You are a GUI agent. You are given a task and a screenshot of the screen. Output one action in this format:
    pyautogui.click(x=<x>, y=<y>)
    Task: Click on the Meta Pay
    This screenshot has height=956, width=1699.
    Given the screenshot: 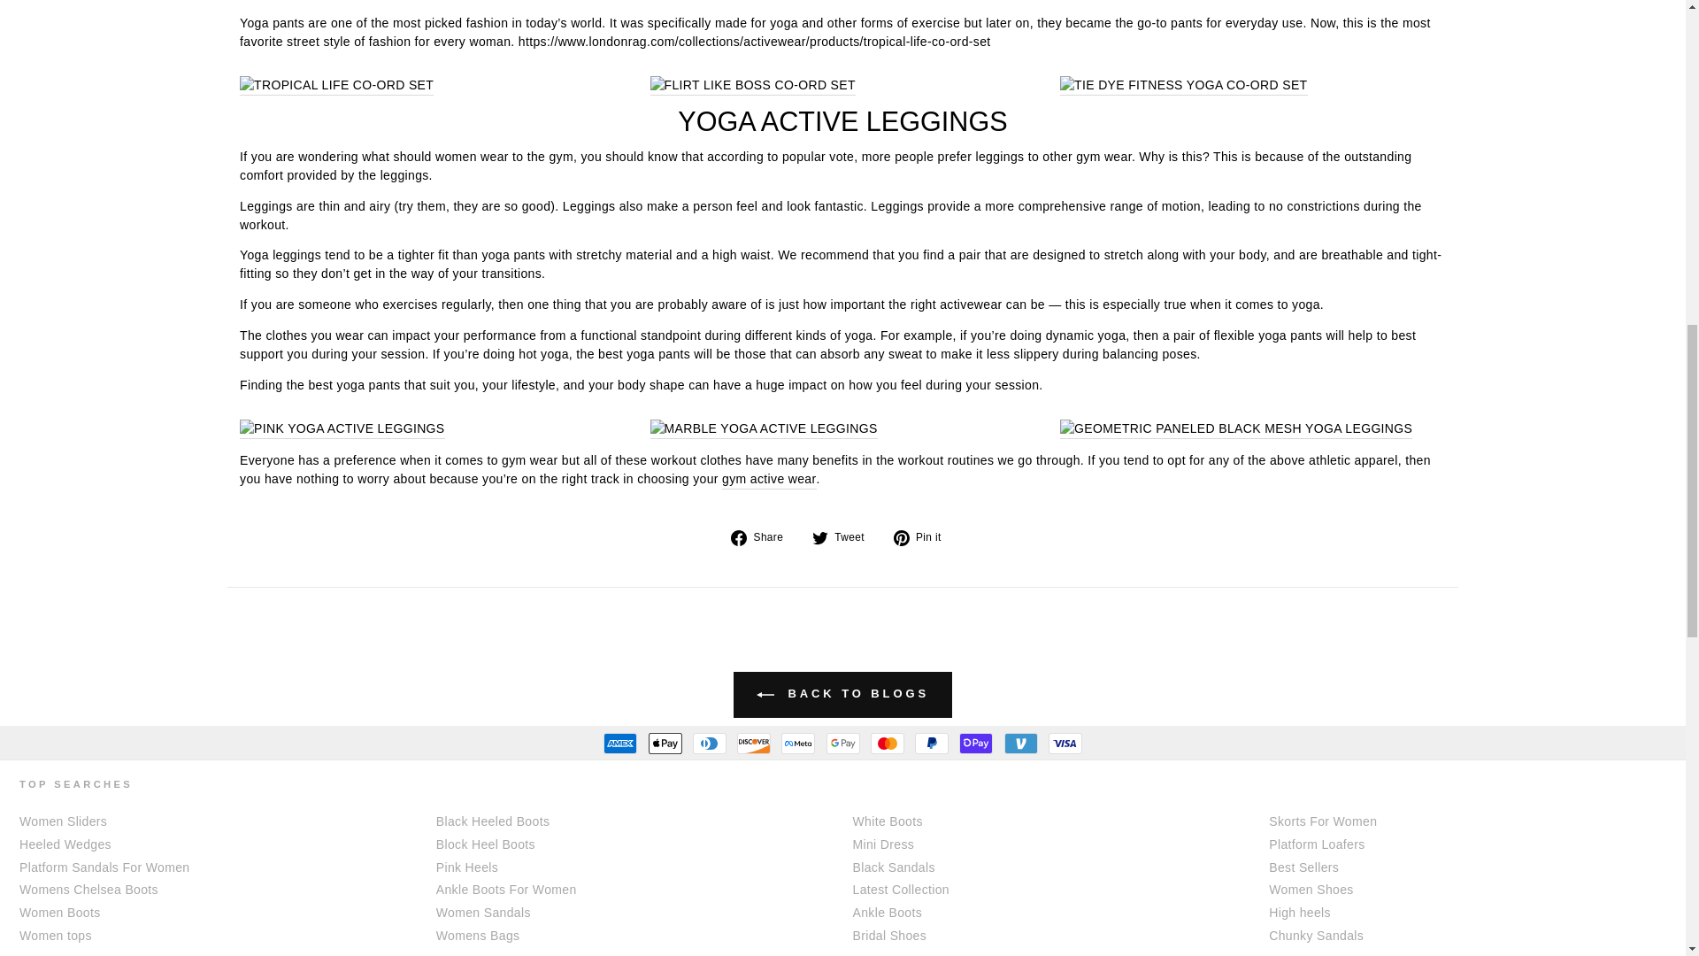 What is the action you would take?
    pyautogui.click(x=798, y=744)
    